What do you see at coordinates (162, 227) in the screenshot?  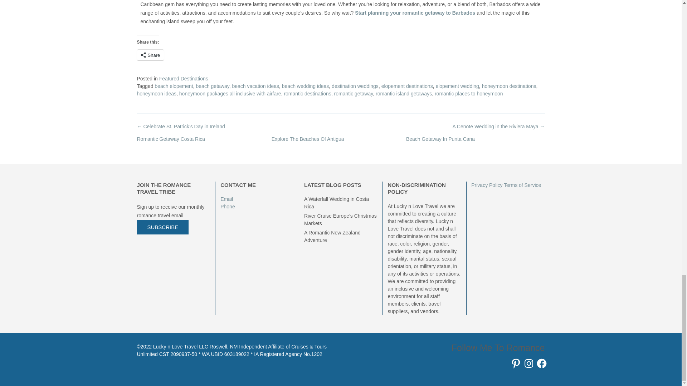 I see `SUBSCRIBE` at bounding box center [162, 227].